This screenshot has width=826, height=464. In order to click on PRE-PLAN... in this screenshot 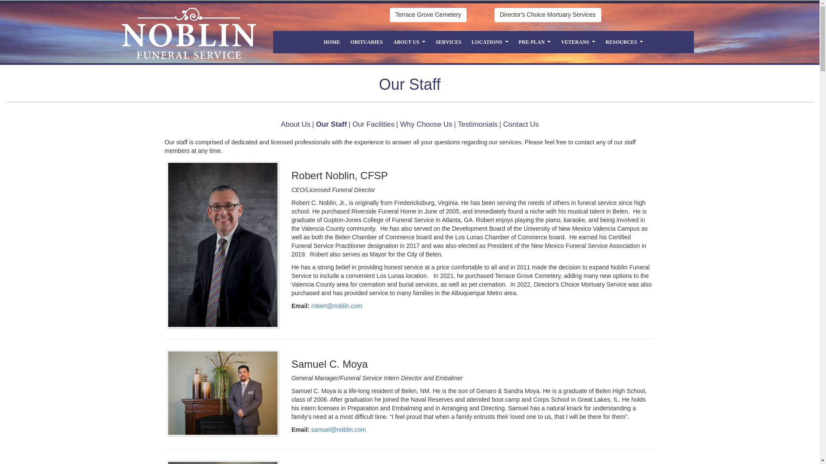, I will do `click(535, 42)`.